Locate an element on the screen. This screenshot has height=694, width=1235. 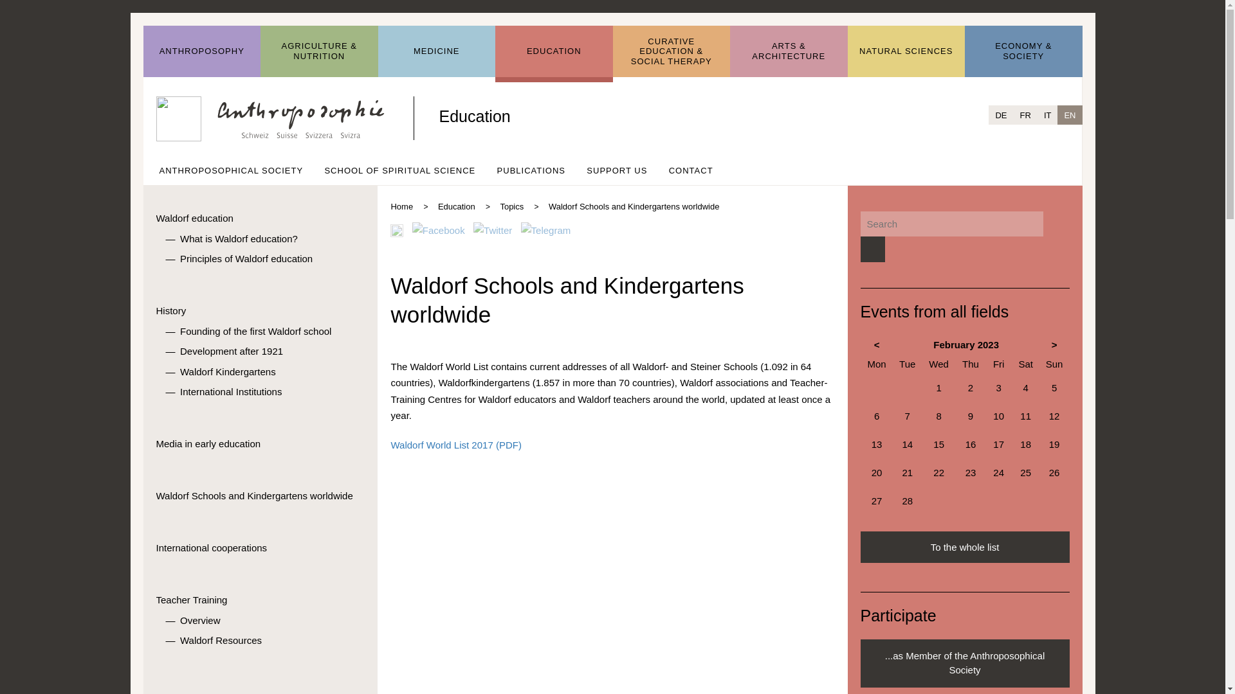
EDUCATION is located at coordinates (553, 51).